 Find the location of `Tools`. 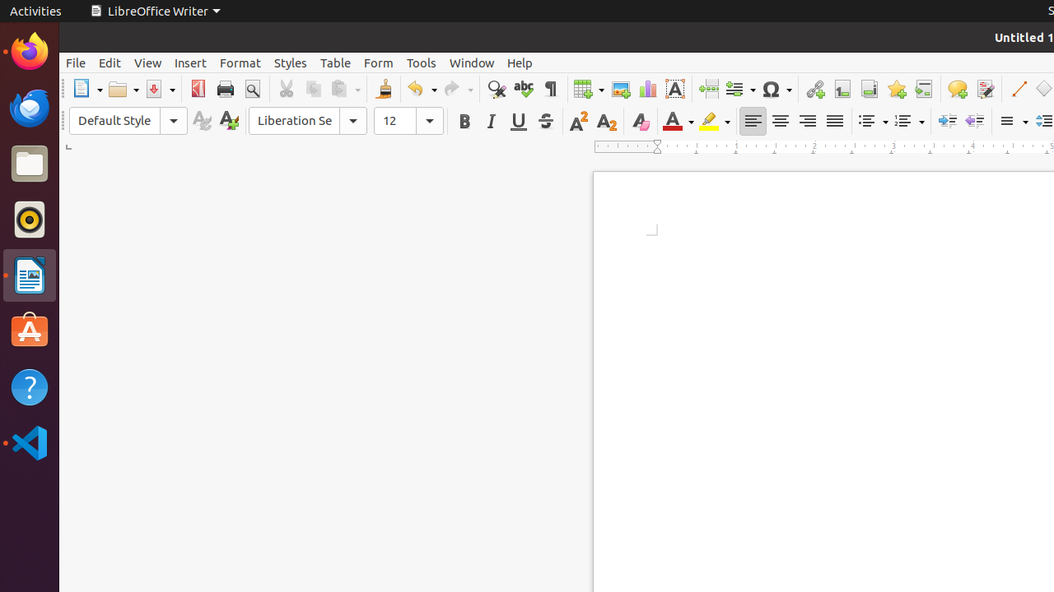

Tools is located at coordinates (422, 62).